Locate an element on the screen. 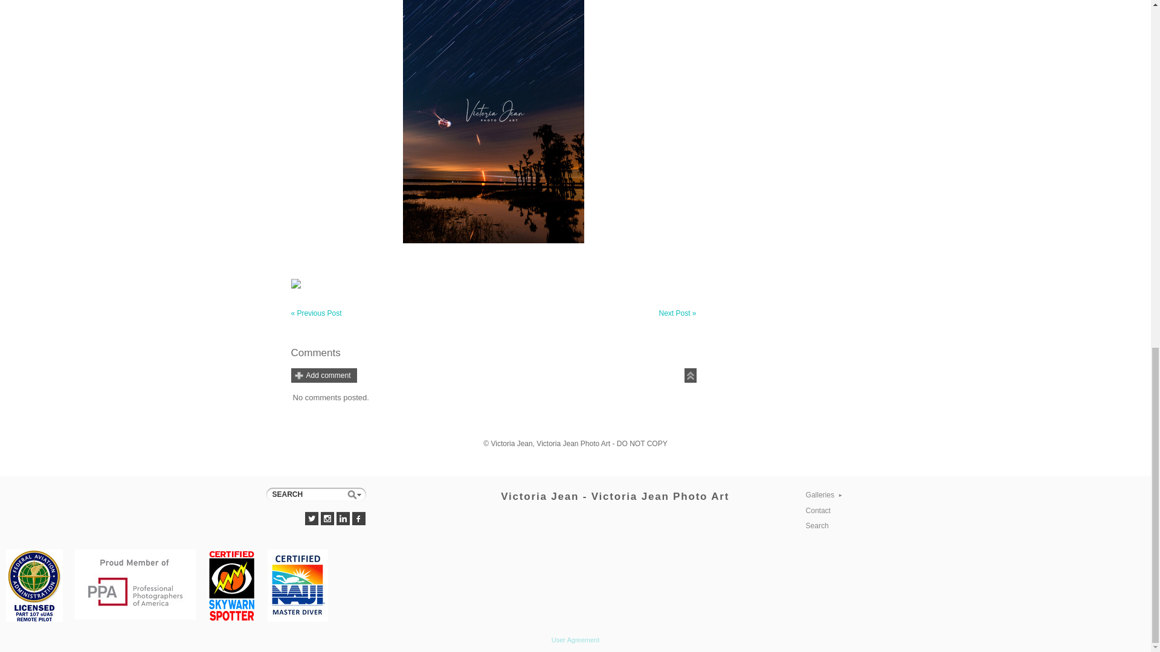 The image size is (1160, 652). Victoria Jean - Victoria Jean Photo Art is located at coordinates (615, 496).